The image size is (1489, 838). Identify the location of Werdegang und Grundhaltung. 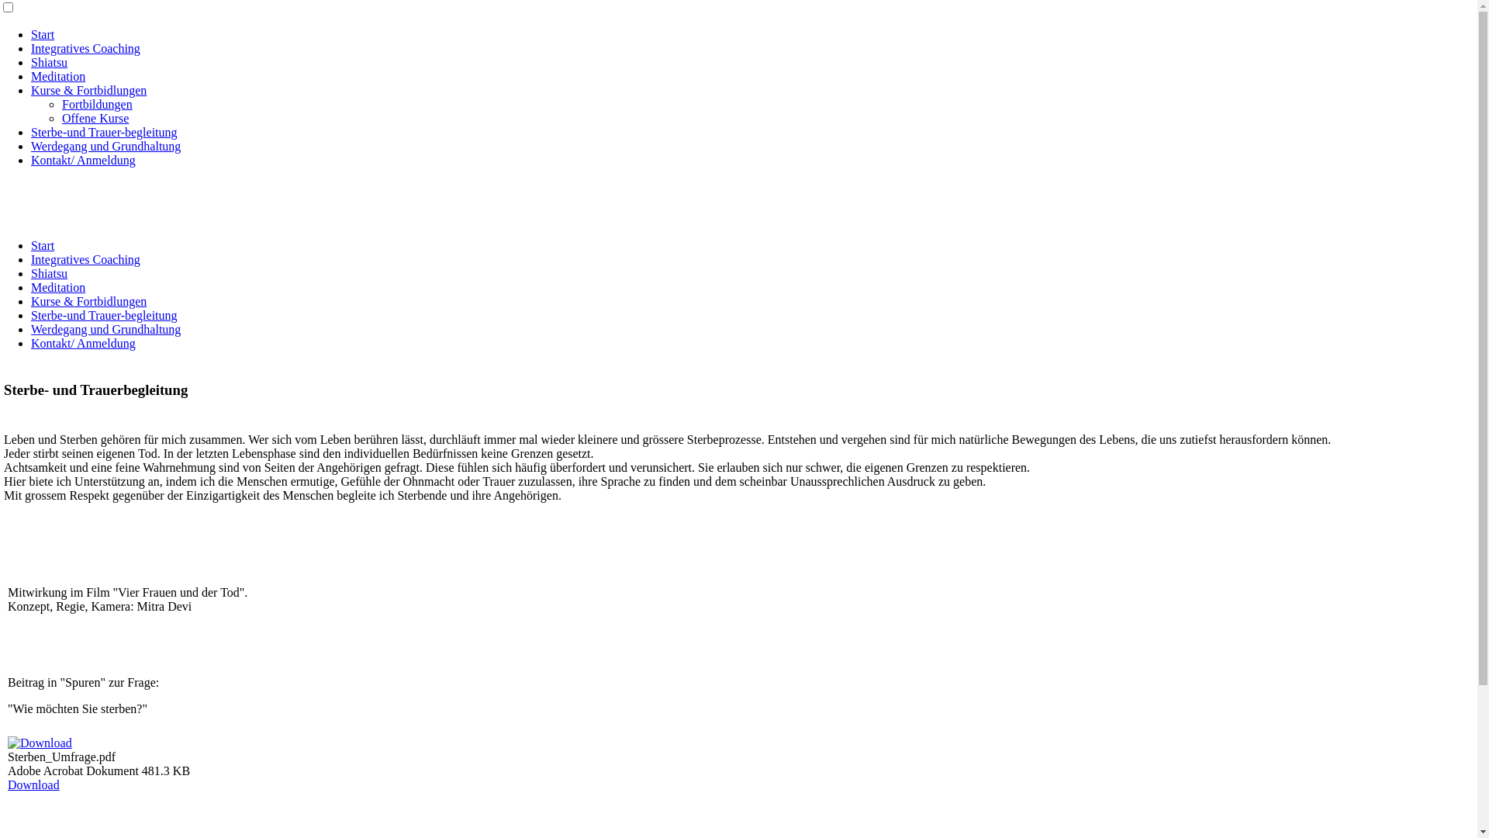
(105, 146).